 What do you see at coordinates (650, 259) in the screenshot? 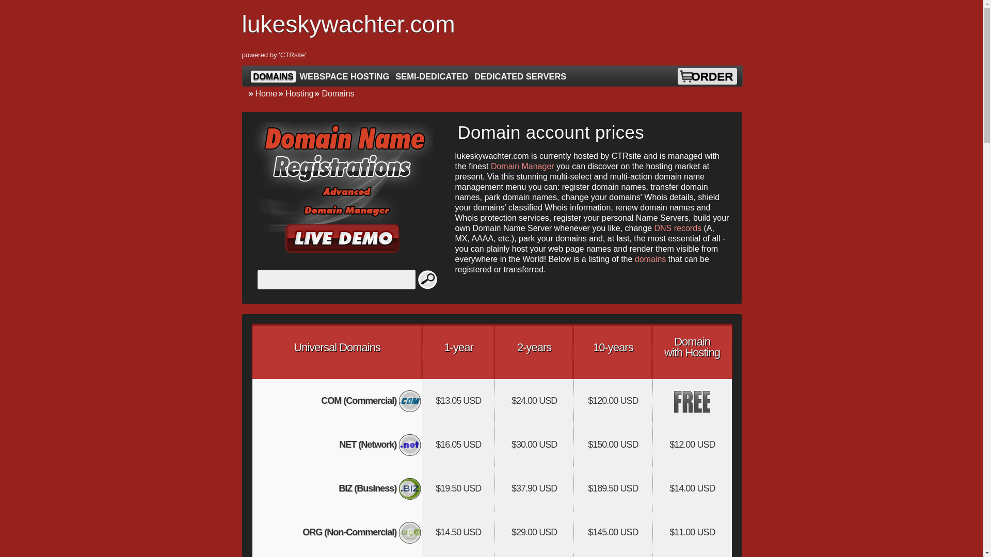
I see `domains` at bounding box center [650, 259].